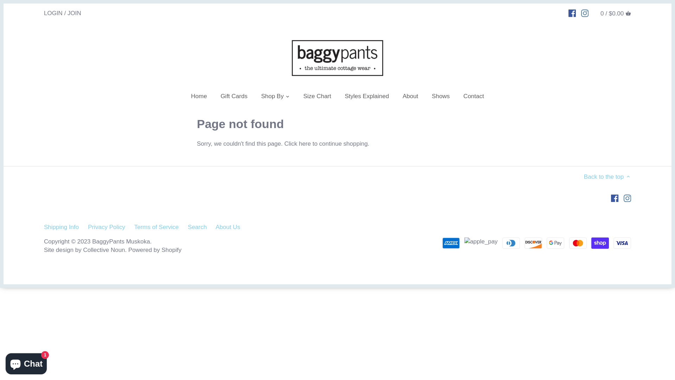 The width and height of the screenshot is (675, 380). I want to click on Privacy Policy, so click(107, 227).